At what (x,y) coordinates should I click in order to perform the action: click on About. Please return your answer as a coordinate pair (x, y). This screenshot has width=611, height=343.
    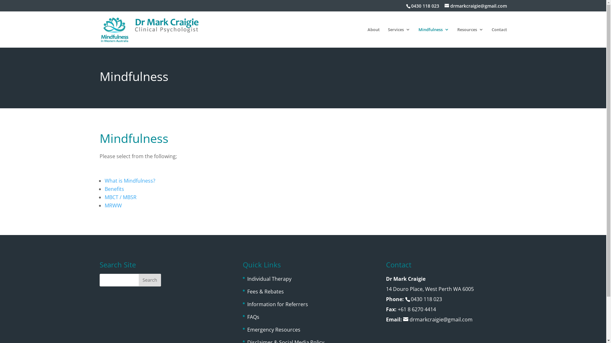
    Looking at the image, I should click on (373, 37).